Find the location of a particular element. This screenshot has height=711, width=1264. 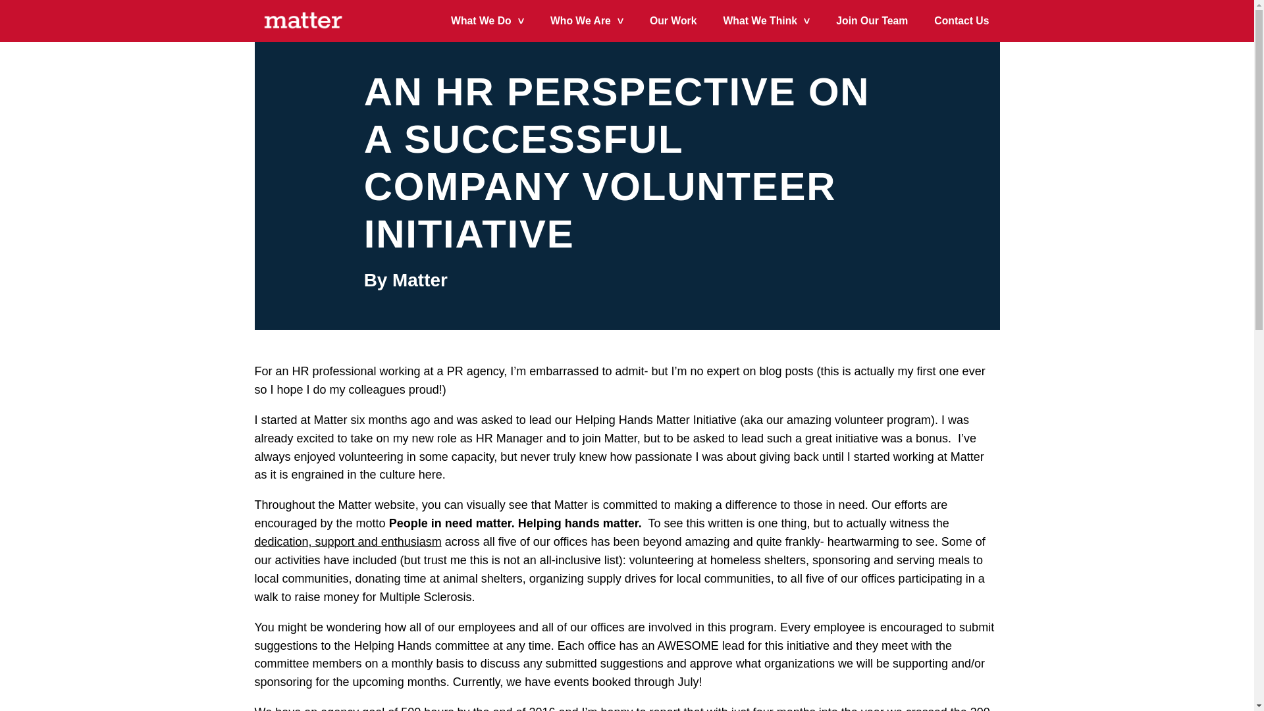

What We Think is located at coordinates (766, 21).